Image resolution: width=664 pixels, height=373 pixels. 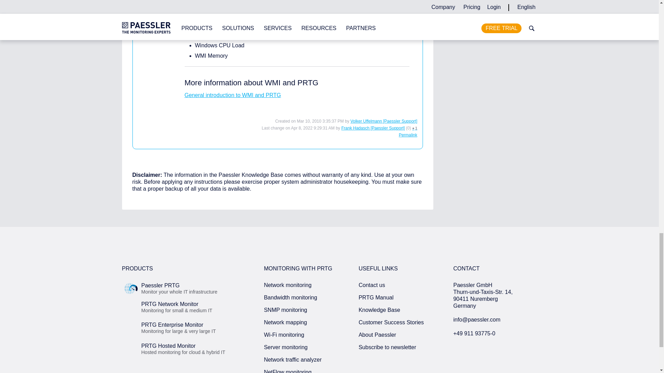 What do you see at coordinates (408, 135) in the screenshot?
I see `Permalink to this reply` at bounding box center [408, 135].